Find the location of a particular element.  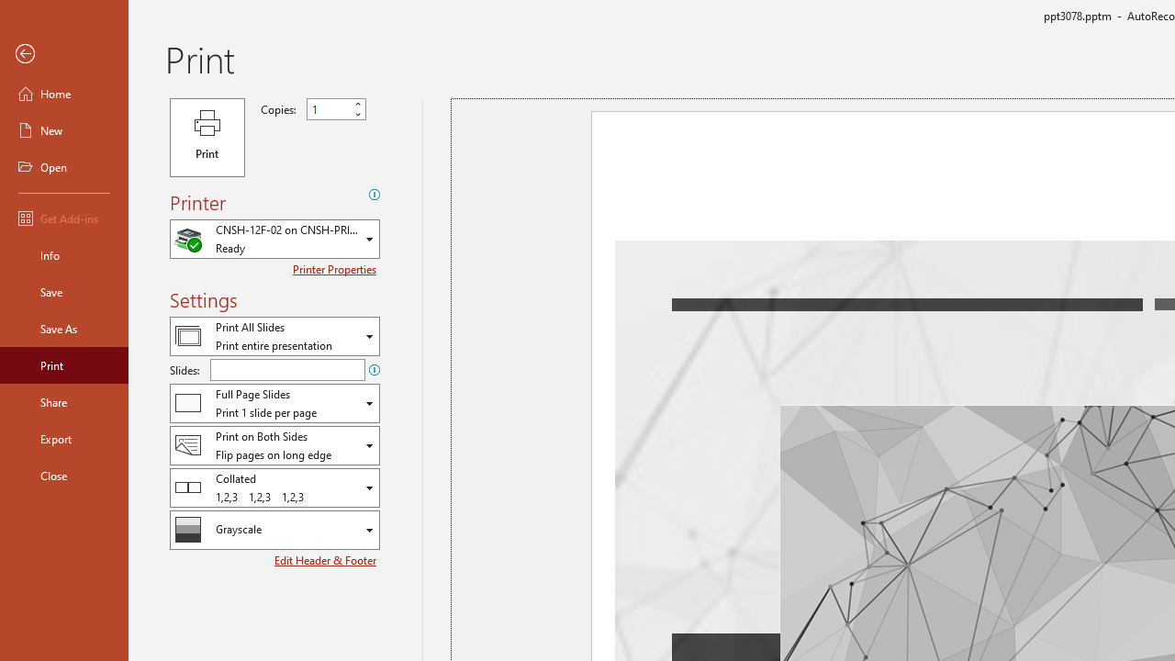

Printer Properties is located at coordinates (336, 269).